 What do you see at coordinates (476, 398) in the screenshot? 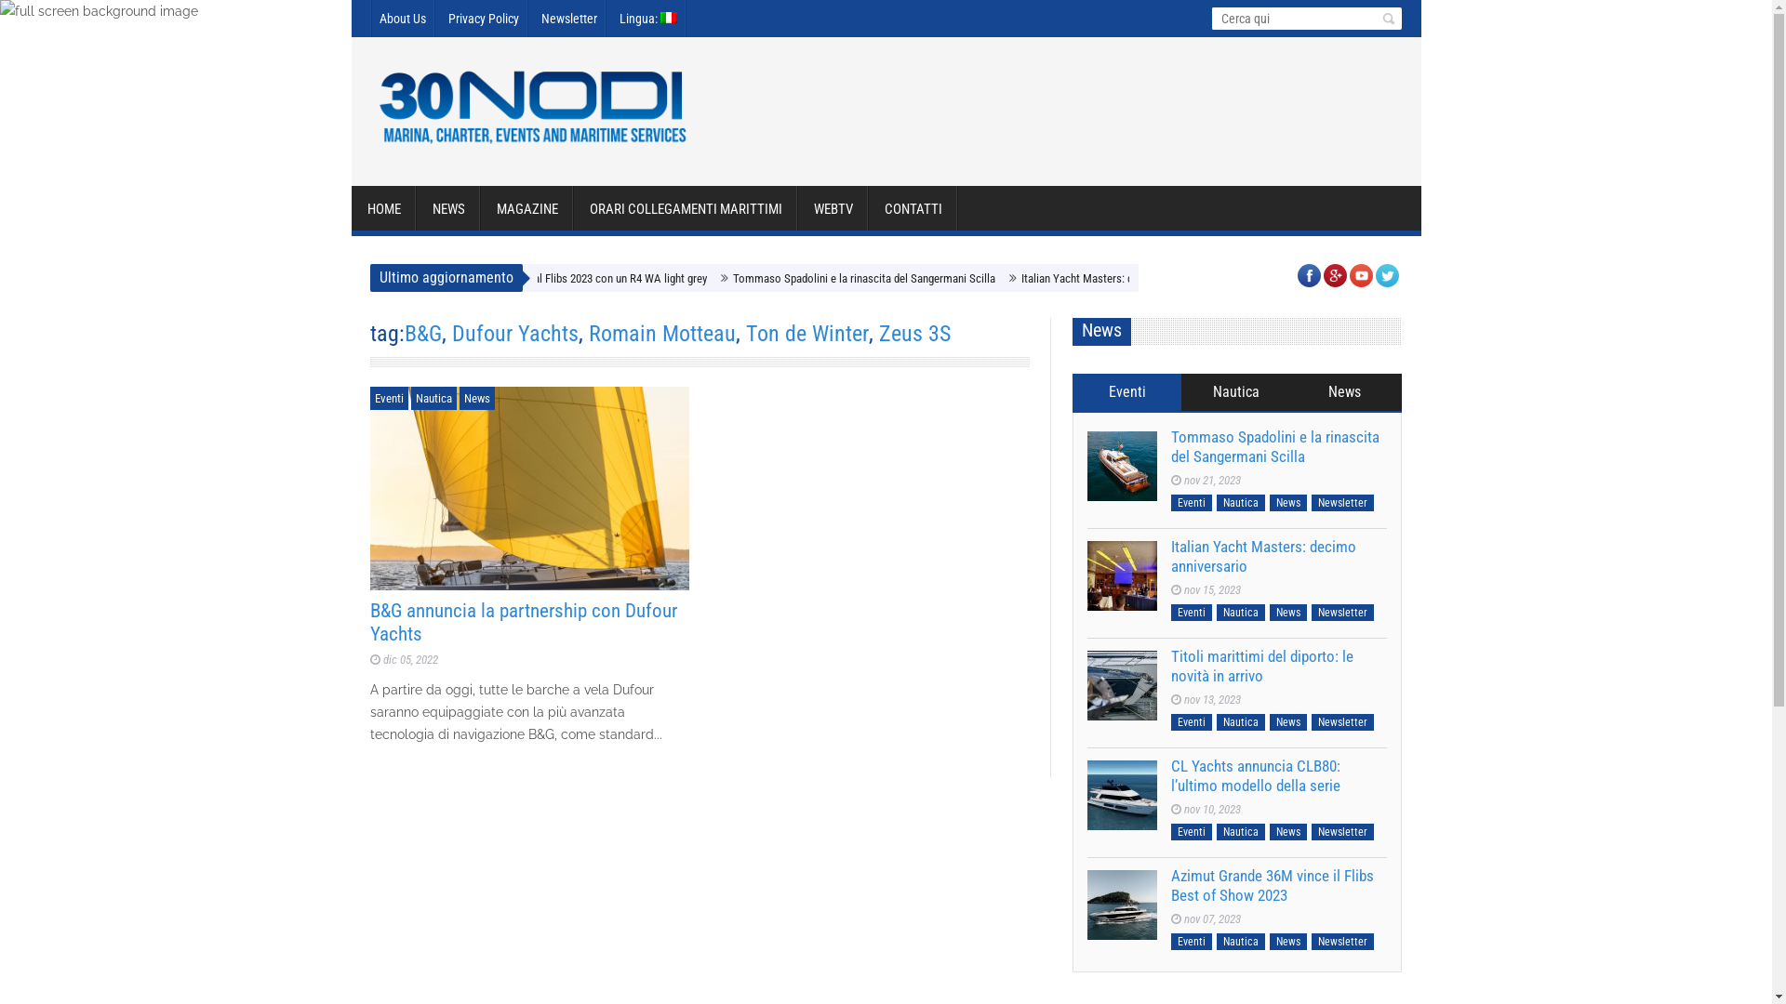
I see `News` at bounding box center [476, 398].